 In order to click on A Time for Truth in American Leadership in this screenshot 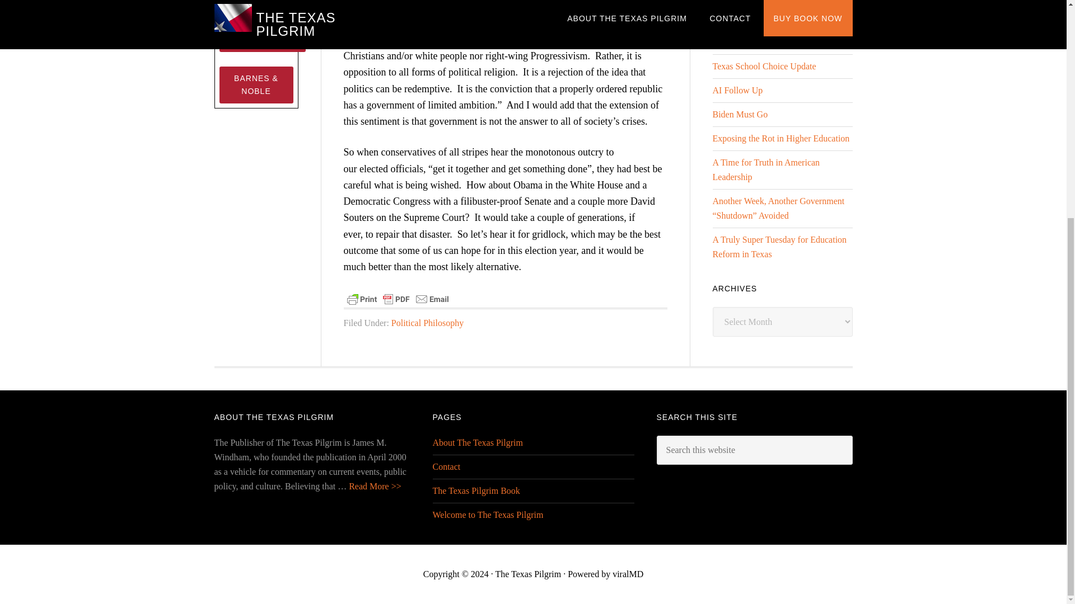, I will do `click(765, 169)`.